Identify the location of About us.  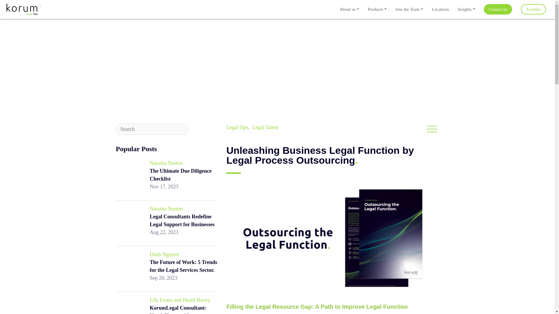
(349, 9).